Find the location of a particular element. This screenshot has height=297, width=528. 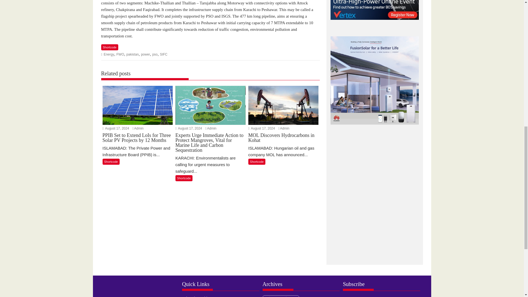

Admin is located at coordinates (139, 128).